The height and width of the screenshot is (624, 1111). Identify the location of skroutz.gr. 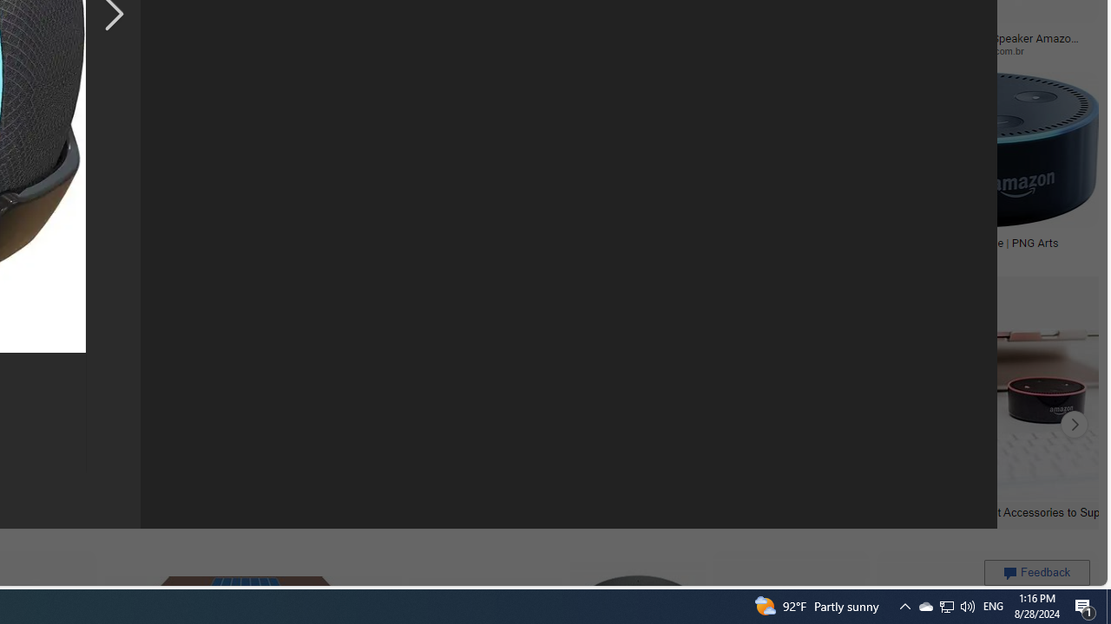
(312, 256).